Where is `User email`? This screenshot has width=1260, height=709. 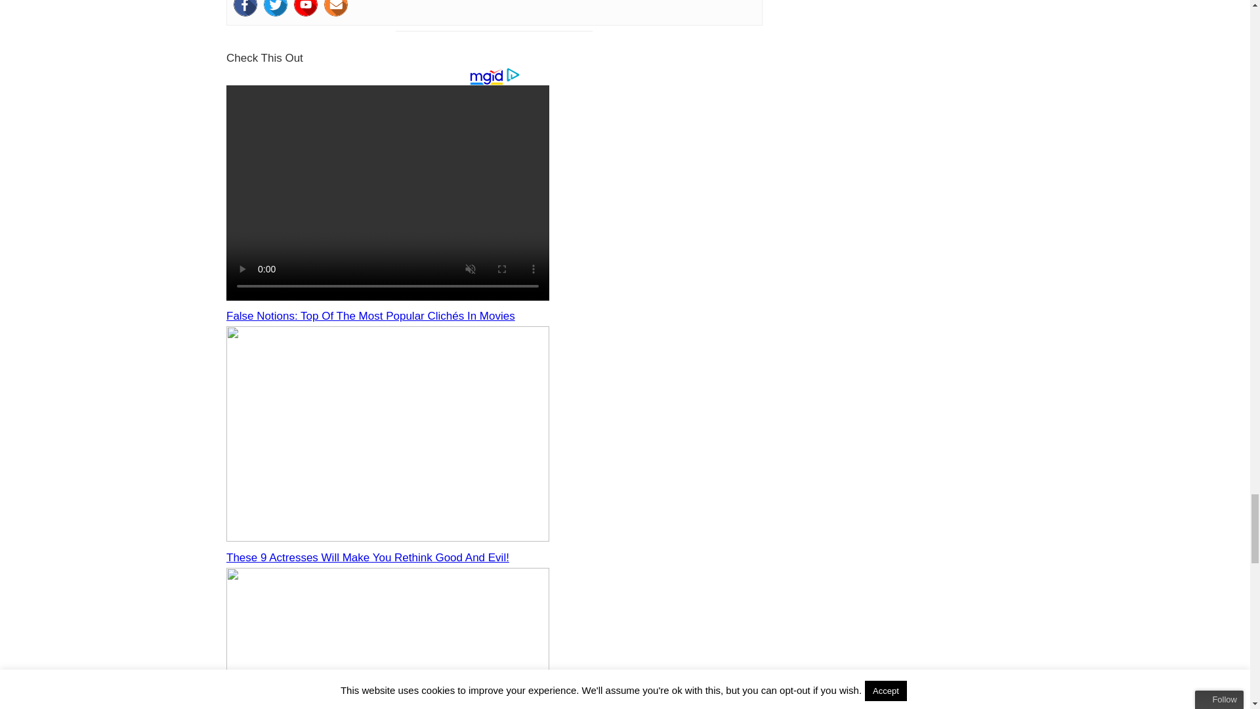
User email is located at coordinates (335, 8).